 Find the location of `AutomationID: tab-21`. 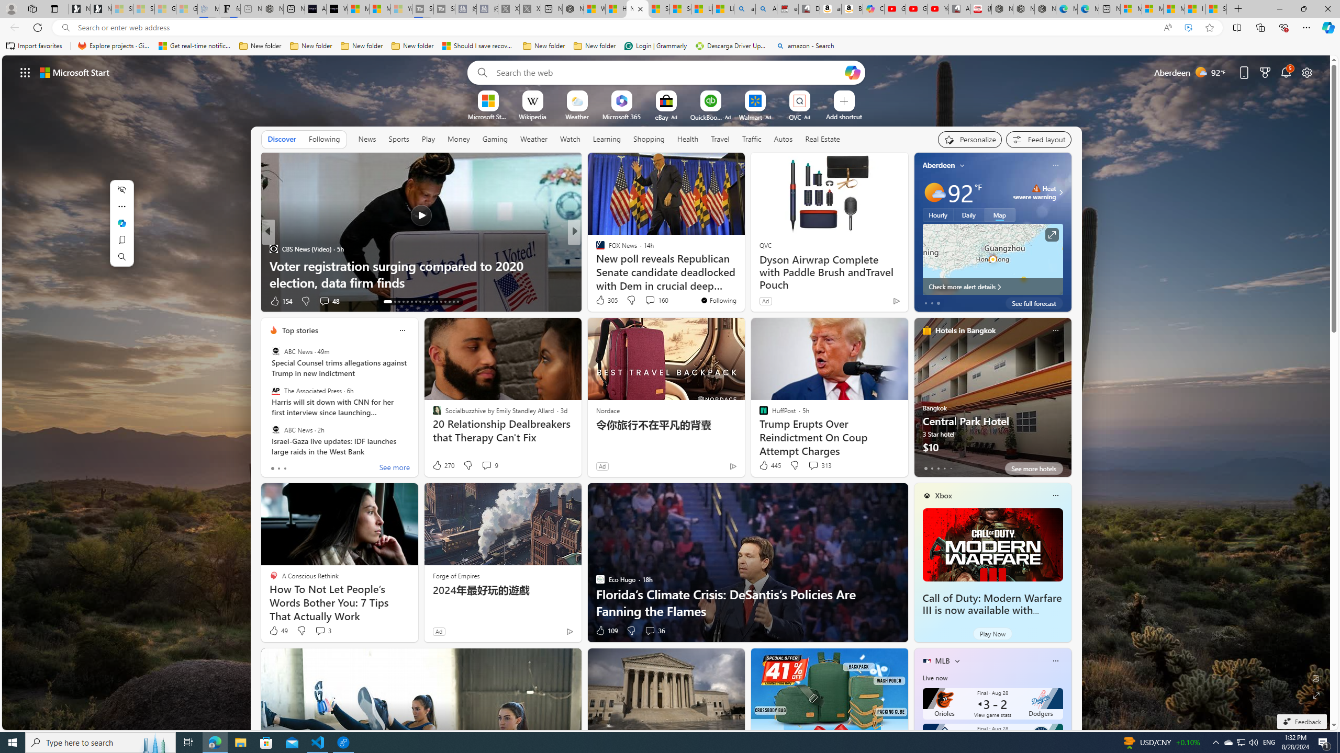

AutomationID: tab-21 is located at coordinates (424, 302).